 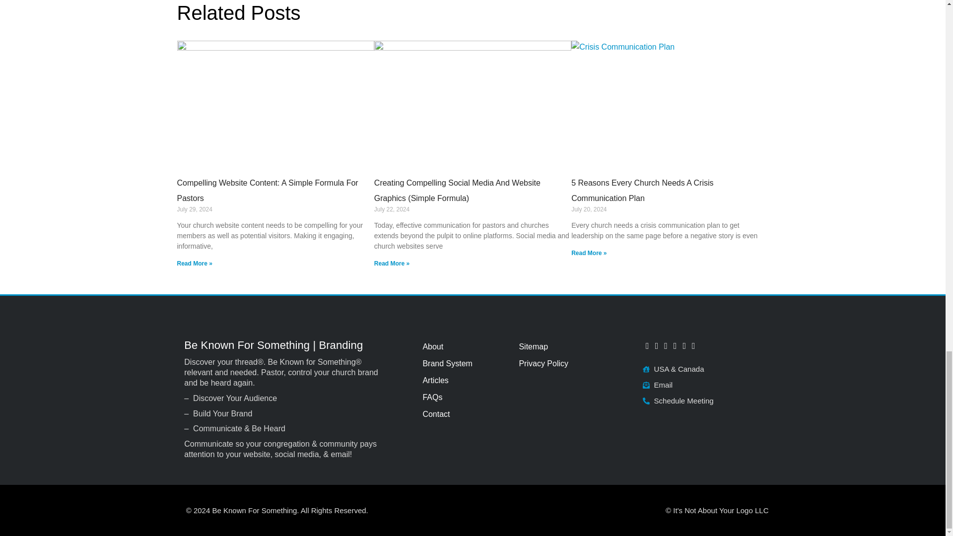 I want to click on About, so click(x=465, y=346).